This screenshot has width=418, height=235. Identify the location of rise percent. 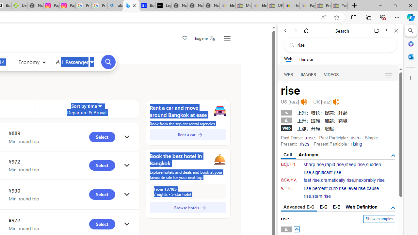
(315, 188).